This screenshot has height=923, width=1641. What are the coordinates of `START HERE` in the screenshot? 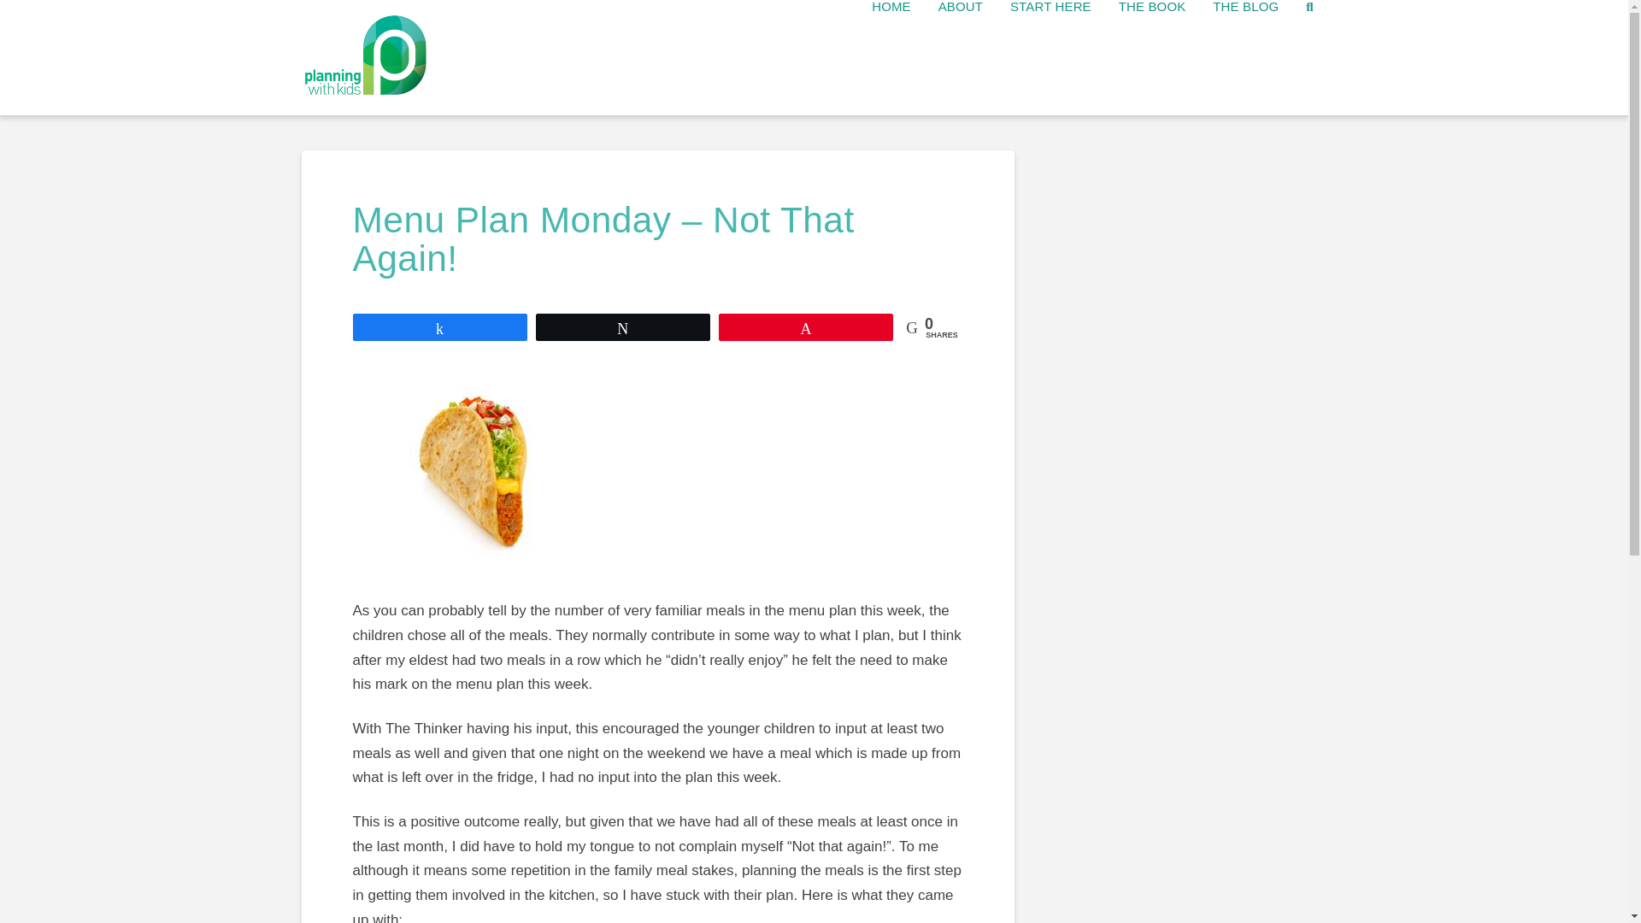 It's located at (1050, 58).